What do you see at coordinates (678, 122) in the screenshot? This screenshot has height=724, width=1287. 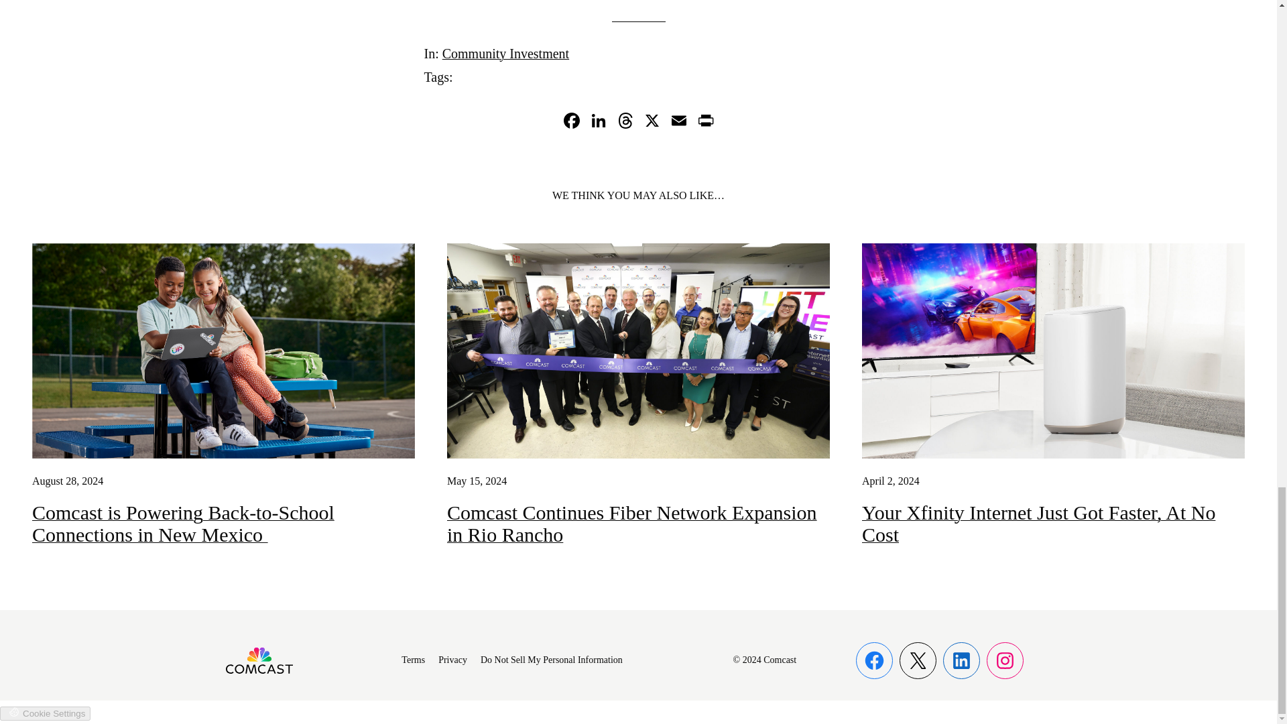 I see `Email` at bounding box center [678, 122].